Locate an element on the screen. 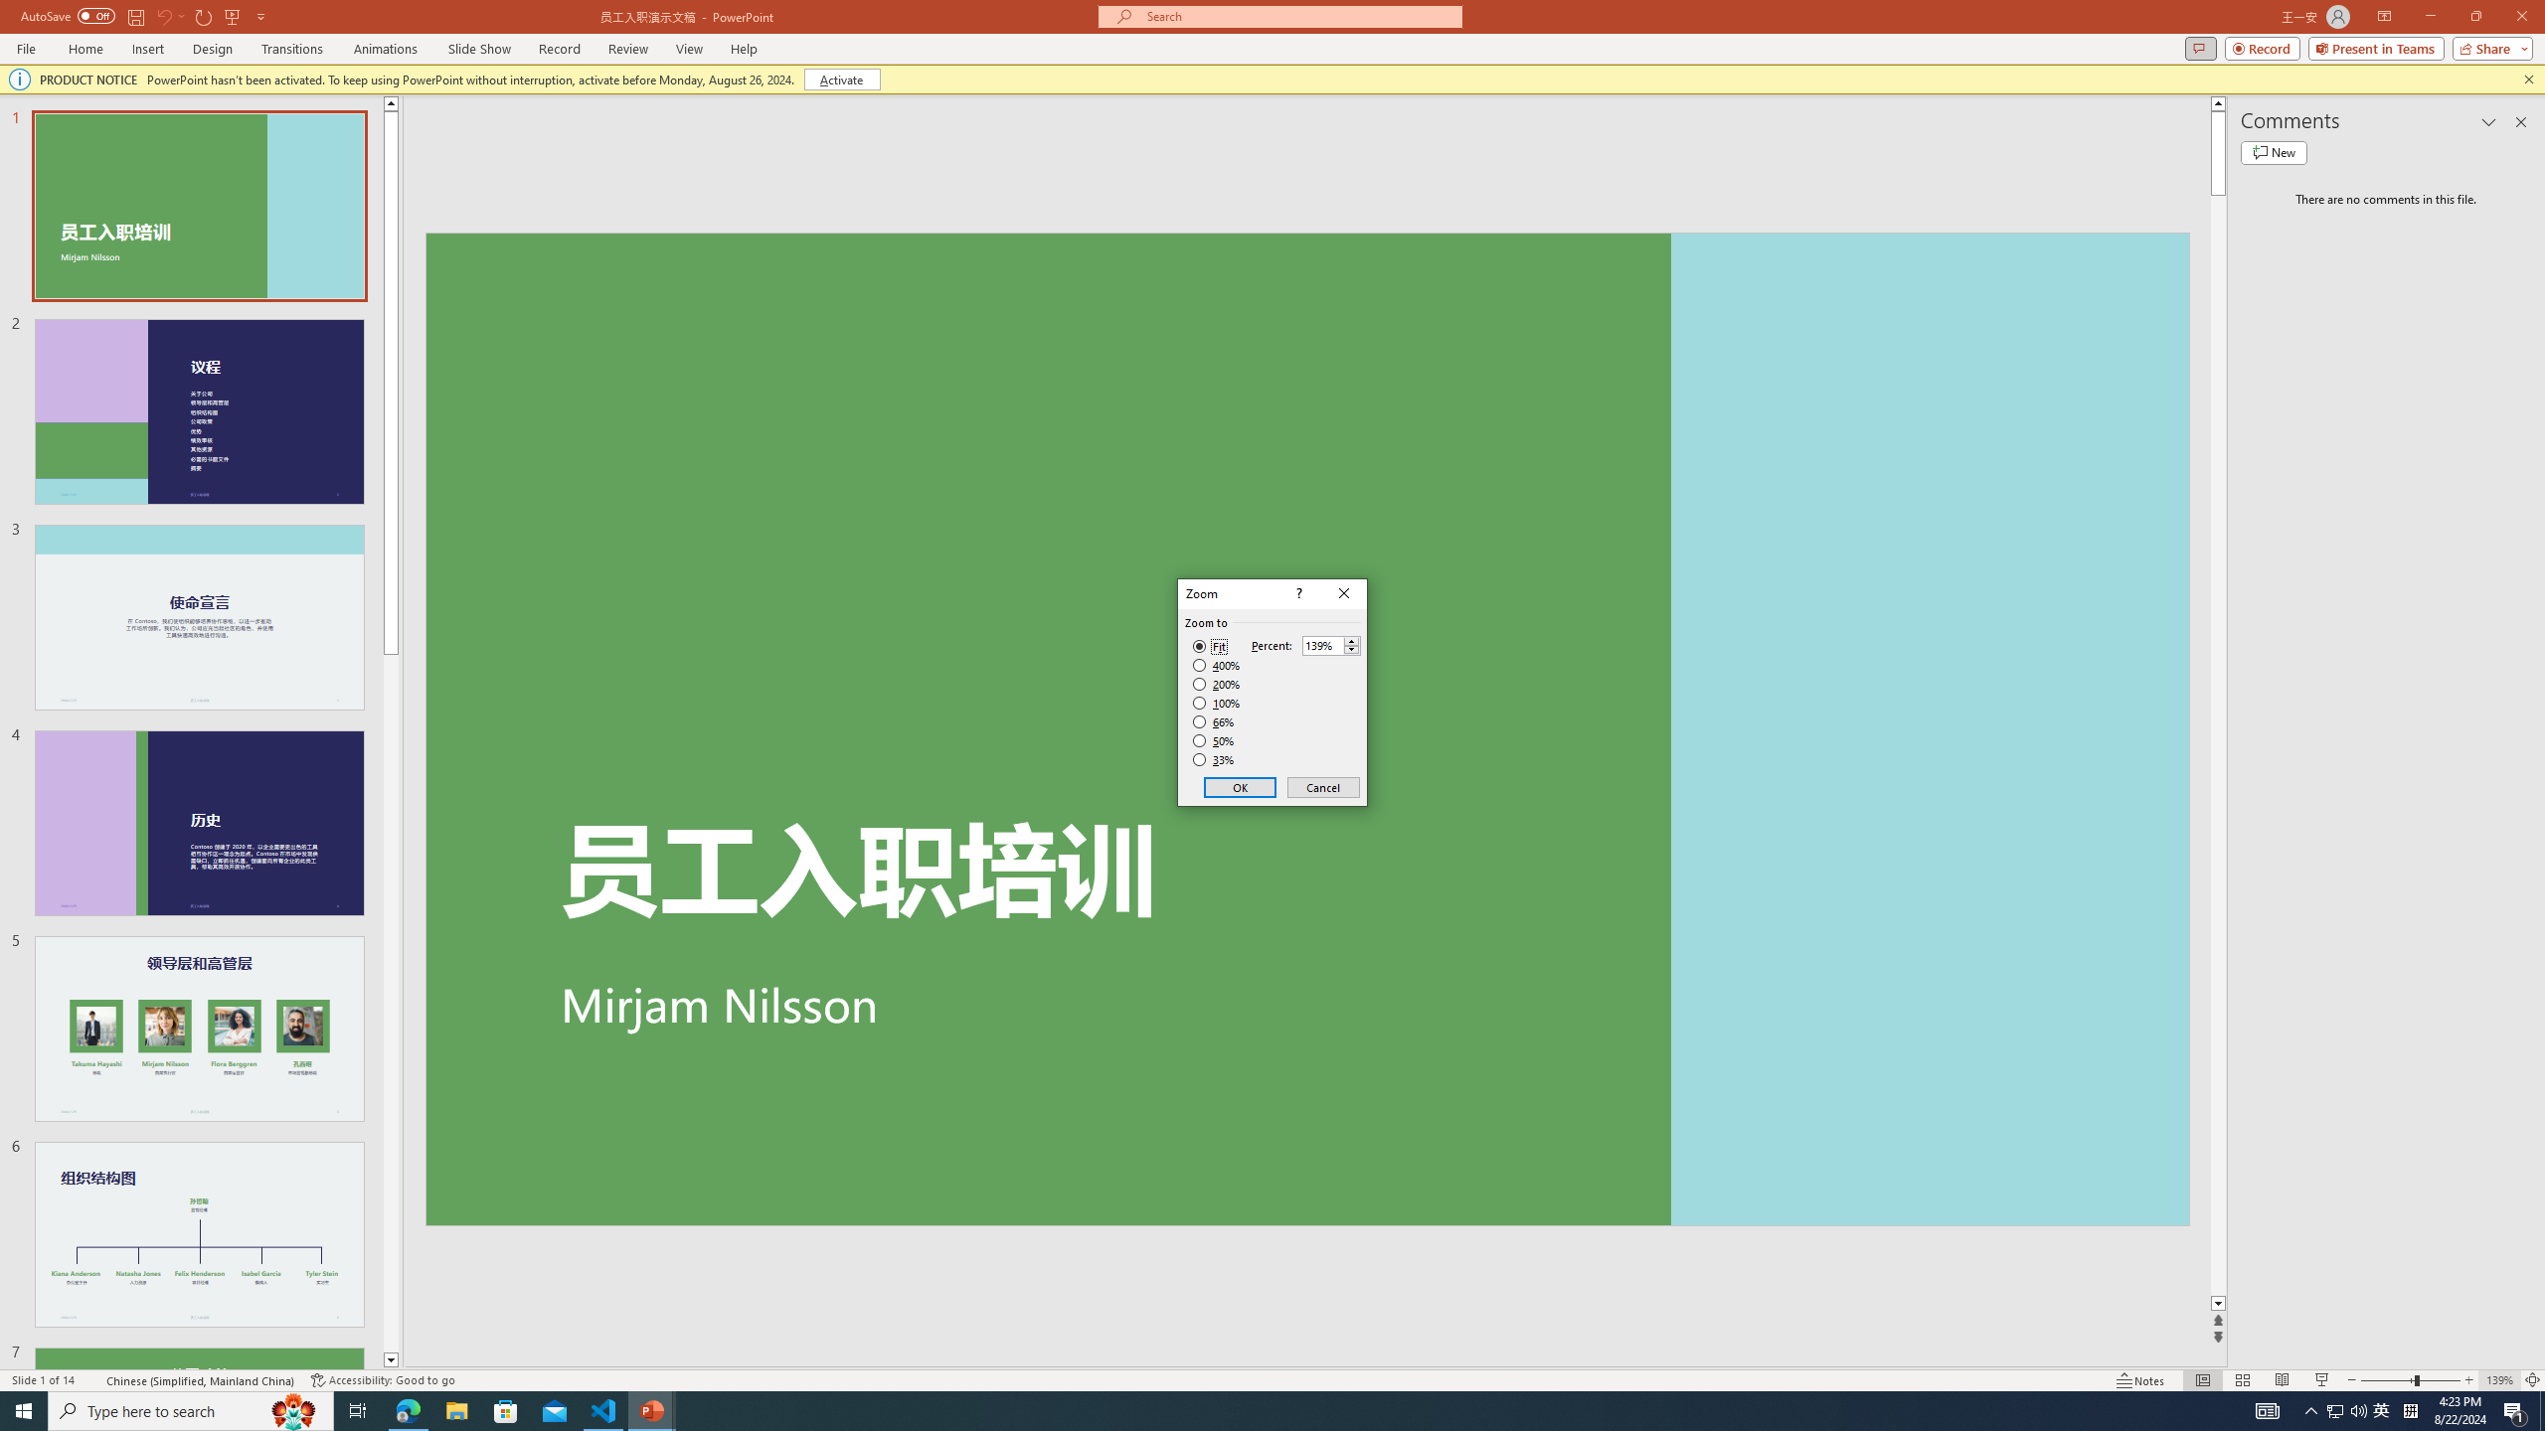 The image size is (2545, 1431). Ribbon Display Options is located at coordinates (2384, 17).